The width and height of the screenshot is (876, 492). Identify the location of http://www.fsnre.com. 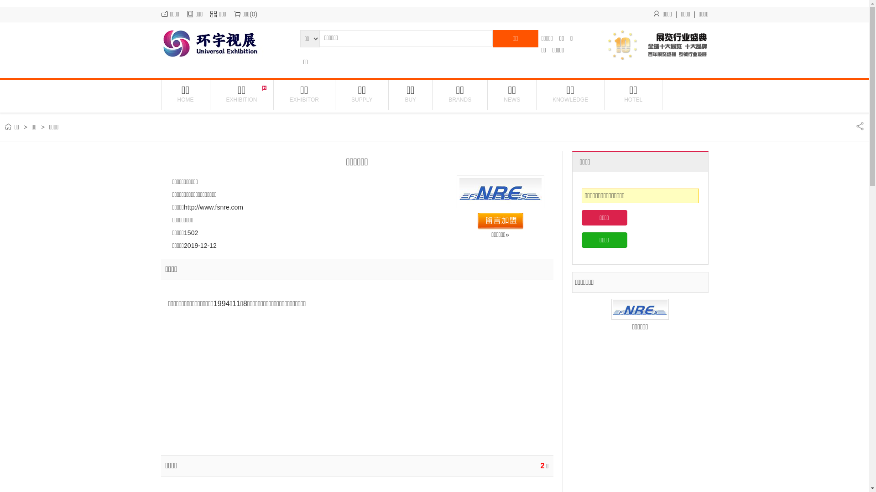
(214, 207).